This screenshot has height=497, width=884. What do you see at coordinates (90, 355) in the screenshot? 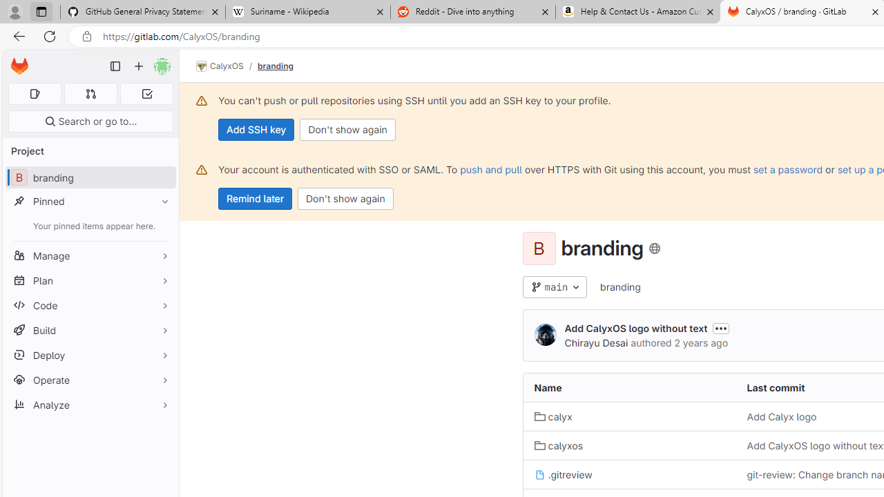
I see `Deploy` at bounding box center [90, 355].